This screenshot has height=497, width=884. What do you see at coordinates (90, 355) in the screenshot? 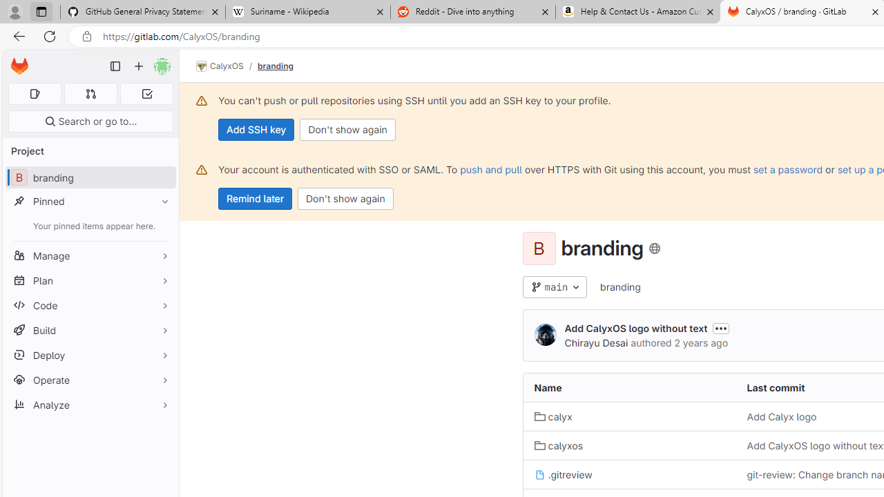
I see `Deploy` at bounding box center [90, 355].